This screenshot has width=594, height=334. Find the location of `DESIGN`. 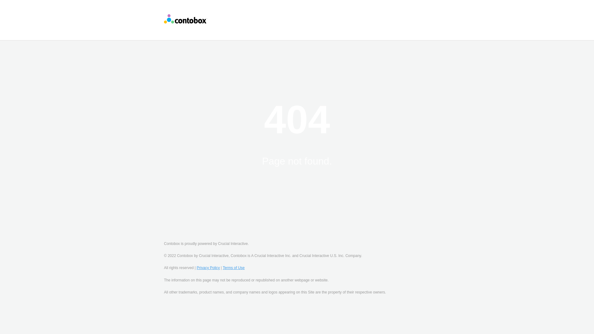

DESIGN is located at coordinates (262, 15).